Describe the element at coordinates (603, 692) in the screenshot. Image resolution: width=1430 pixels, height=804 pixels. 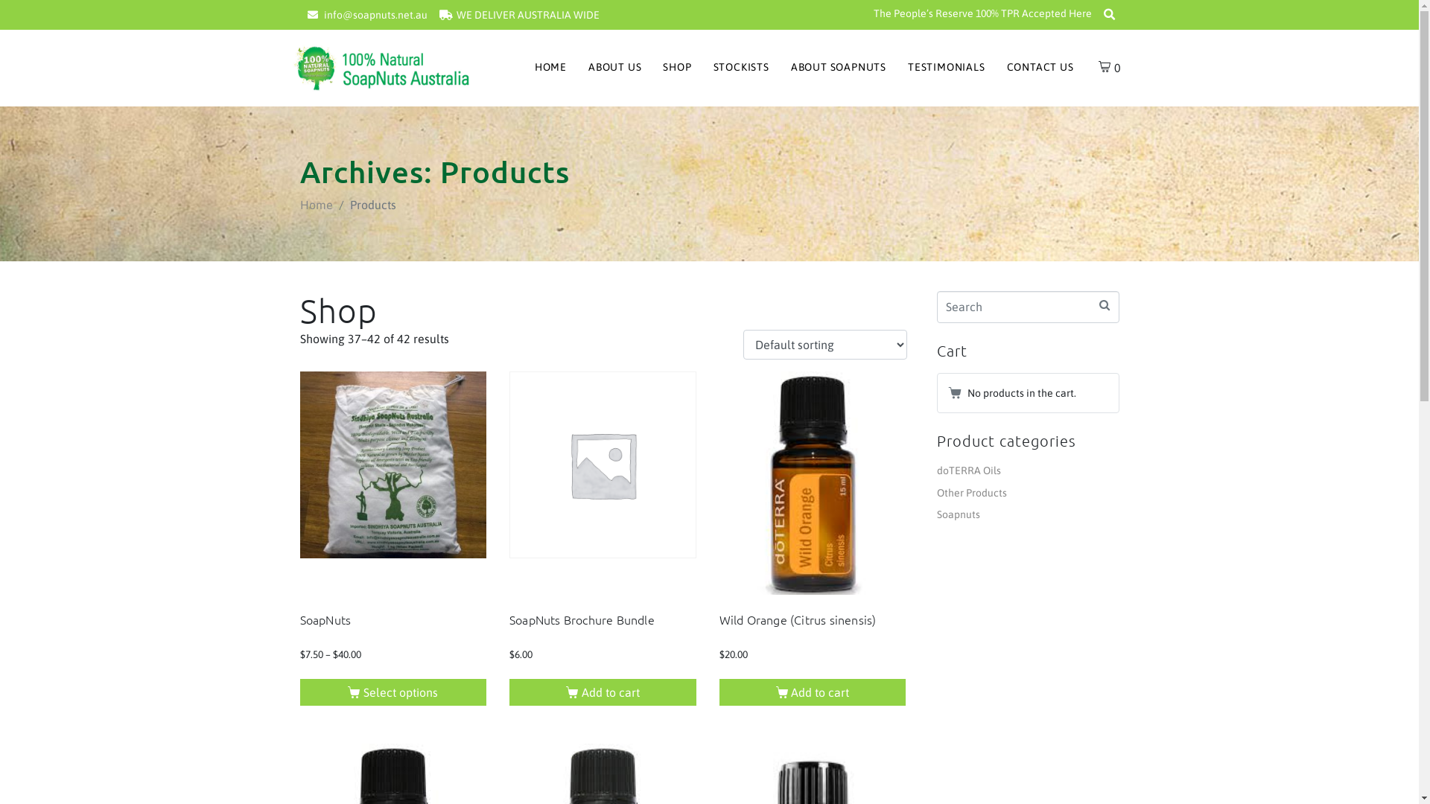
I see `Add to cart` at that location.